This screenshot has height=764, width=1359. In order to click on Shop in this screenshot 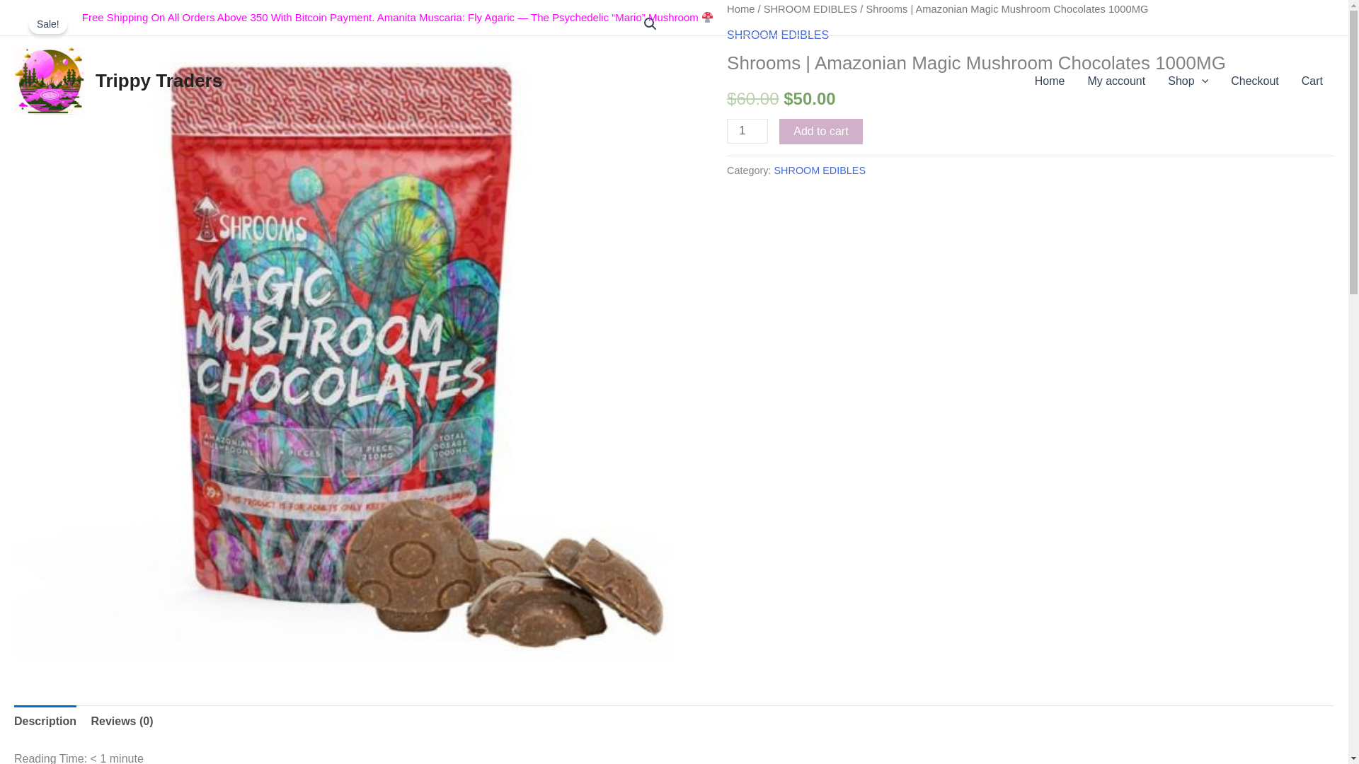, I will do `click(1188, 81)`.